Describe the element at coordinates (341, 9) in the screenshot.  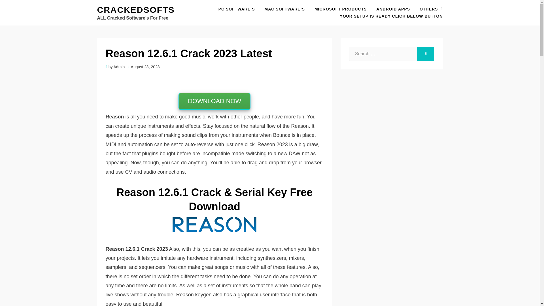
I see `MICROSOFT PRODUCTS` at that location.